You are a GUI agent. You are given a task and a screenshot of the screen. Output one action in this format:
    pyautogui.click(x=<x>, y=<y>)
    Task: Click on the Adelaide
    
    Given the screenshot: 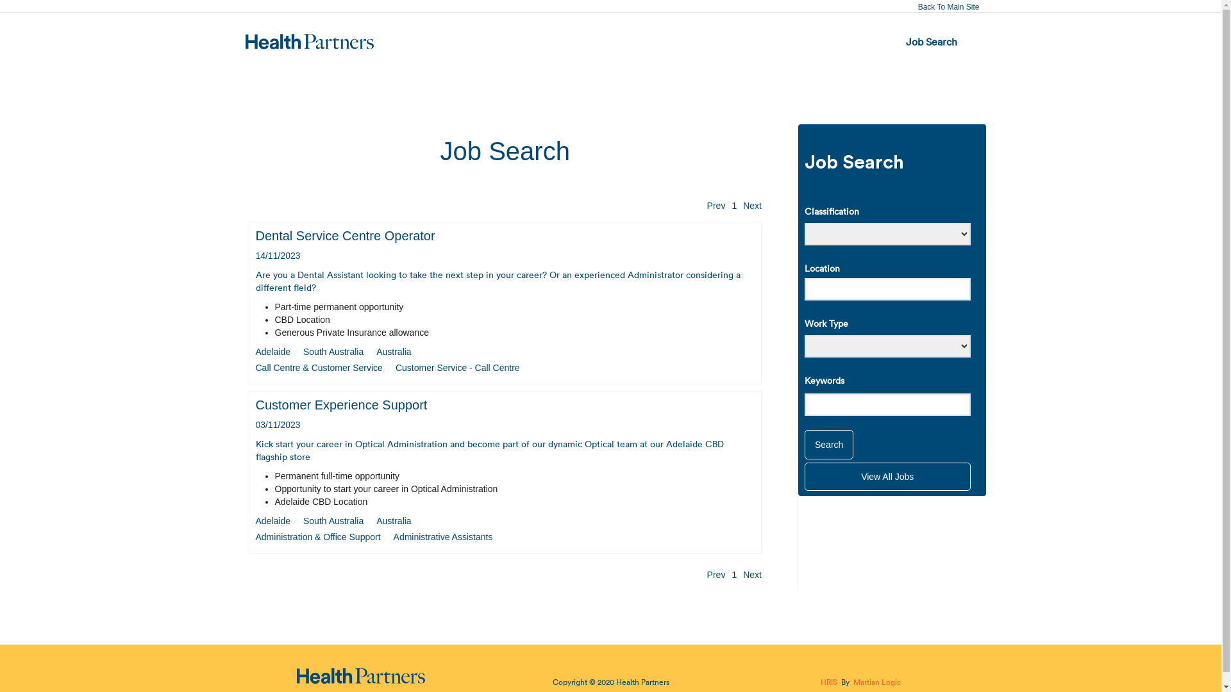 What is the action you would take?
    pyautogui.click(x=273, y=521)
    